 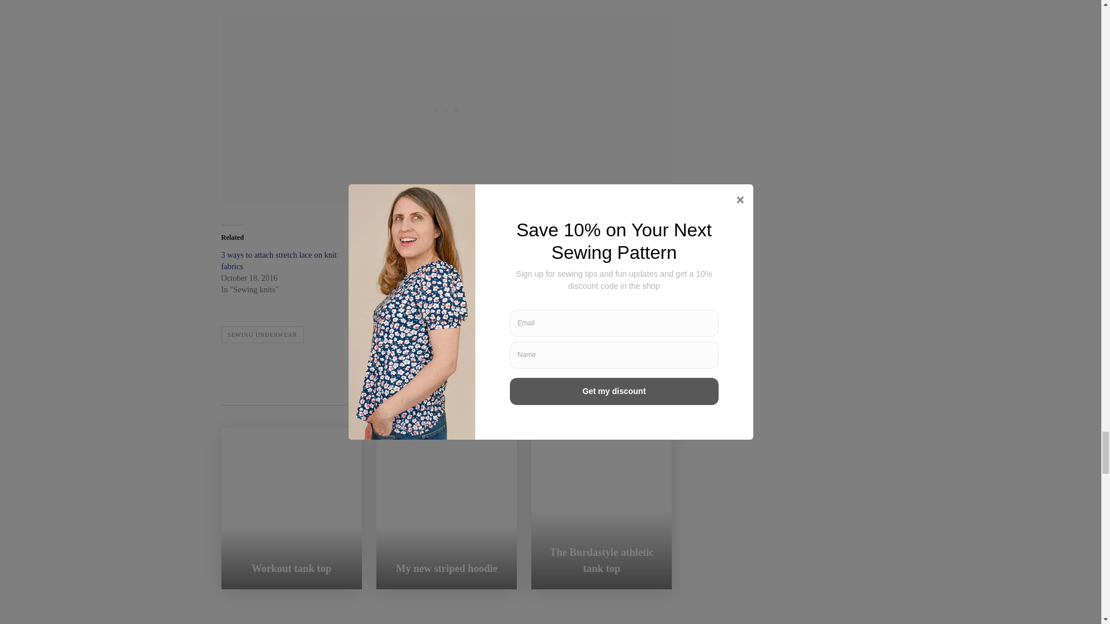 What do you see at coordinates (430, 255) in the screenshot?
I see `Burdastyle 2017-08-106 pleated skirt` at bounding box center [430, 255].